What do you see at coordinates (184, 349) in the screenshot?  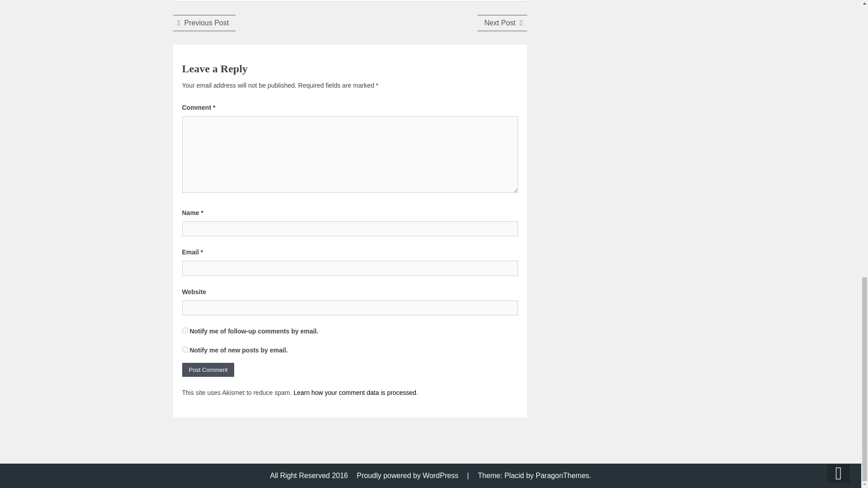 I see `subscribe` at bounding box center [184, 349].